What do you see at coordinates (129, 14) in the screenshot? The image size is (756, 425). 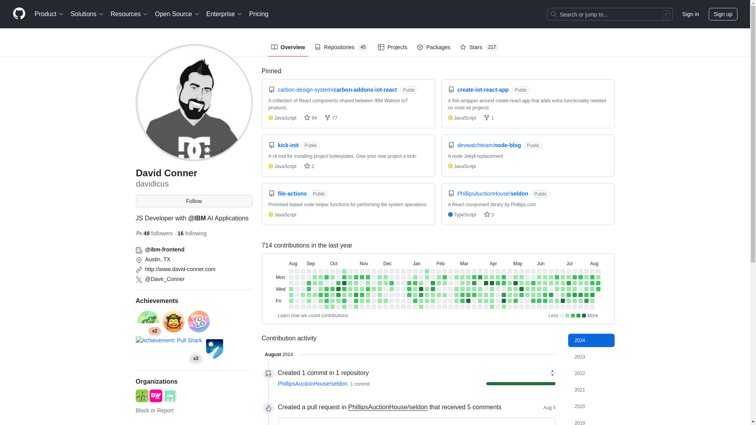 I see `Resources` at bounding box center [129, 14].